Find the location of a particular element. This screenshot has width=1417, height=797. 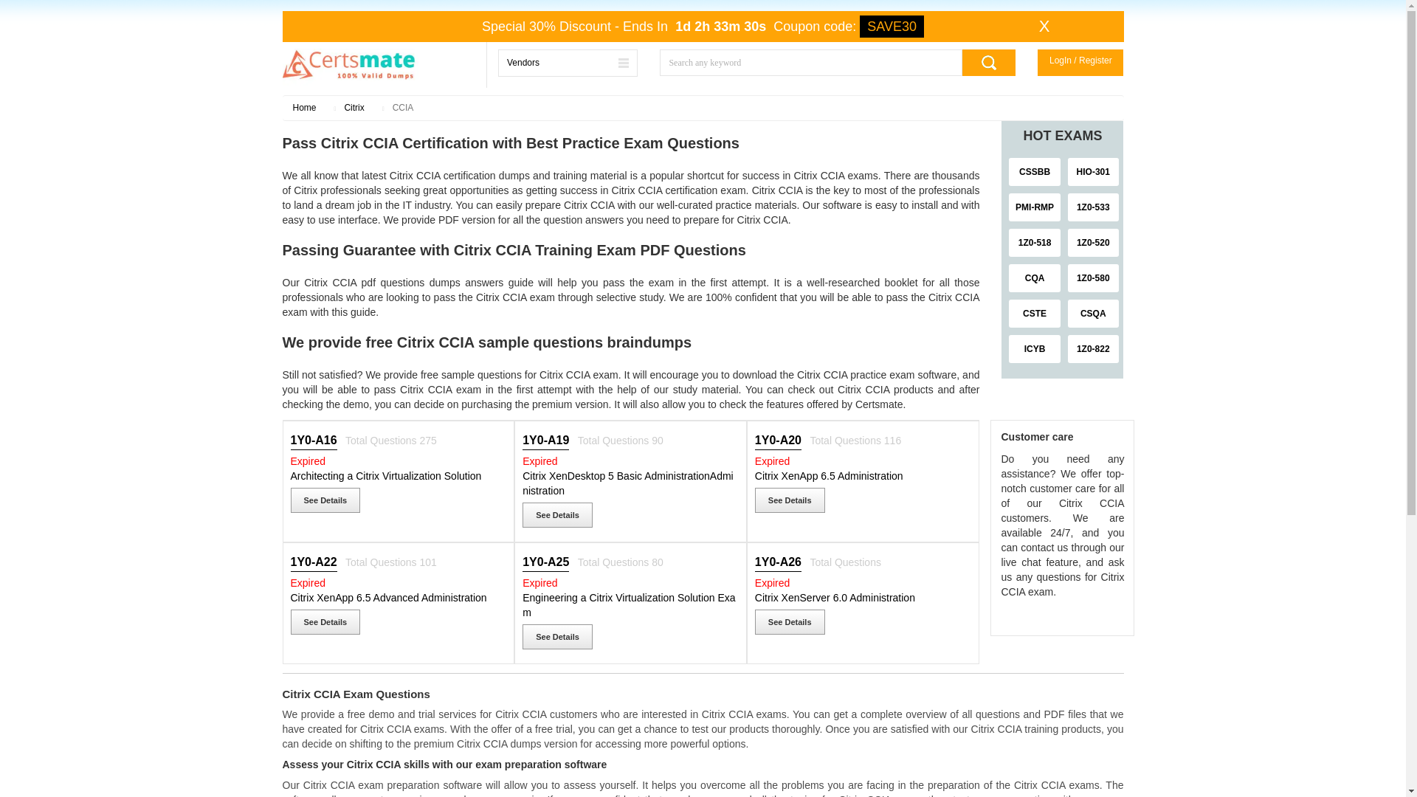

ICYB is located at coordinates (1035, 348).